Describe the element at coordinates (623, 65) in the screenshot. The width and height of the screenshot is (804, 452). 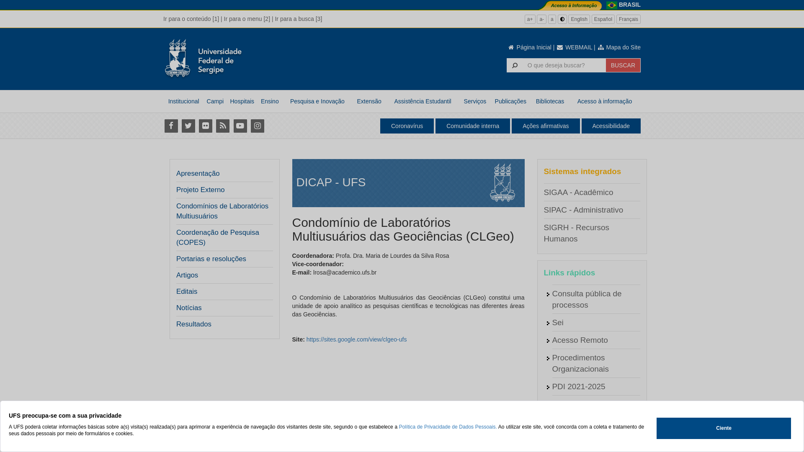
I see `BUSCAR` at that location.